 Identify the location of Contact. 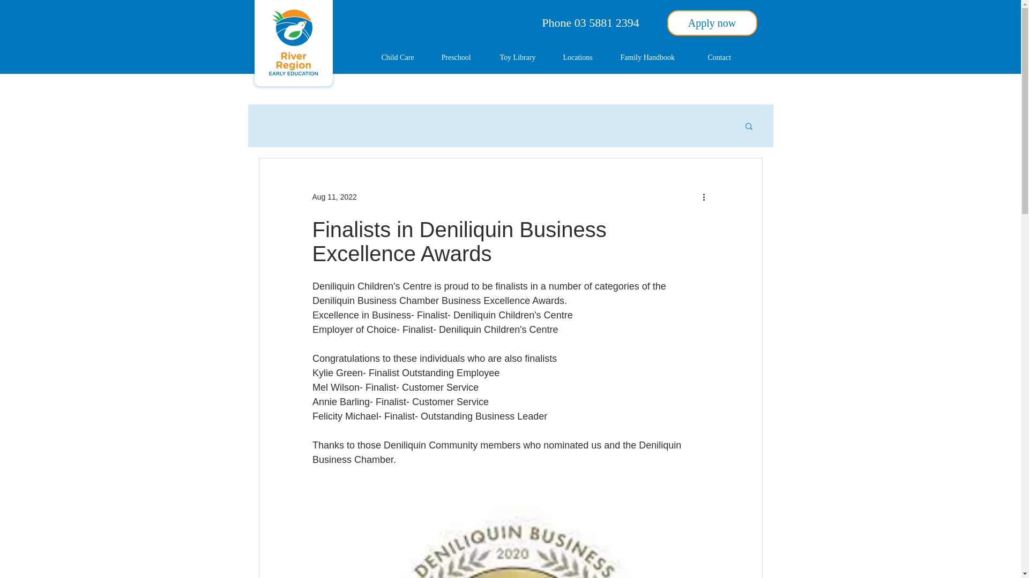
(725, 58).